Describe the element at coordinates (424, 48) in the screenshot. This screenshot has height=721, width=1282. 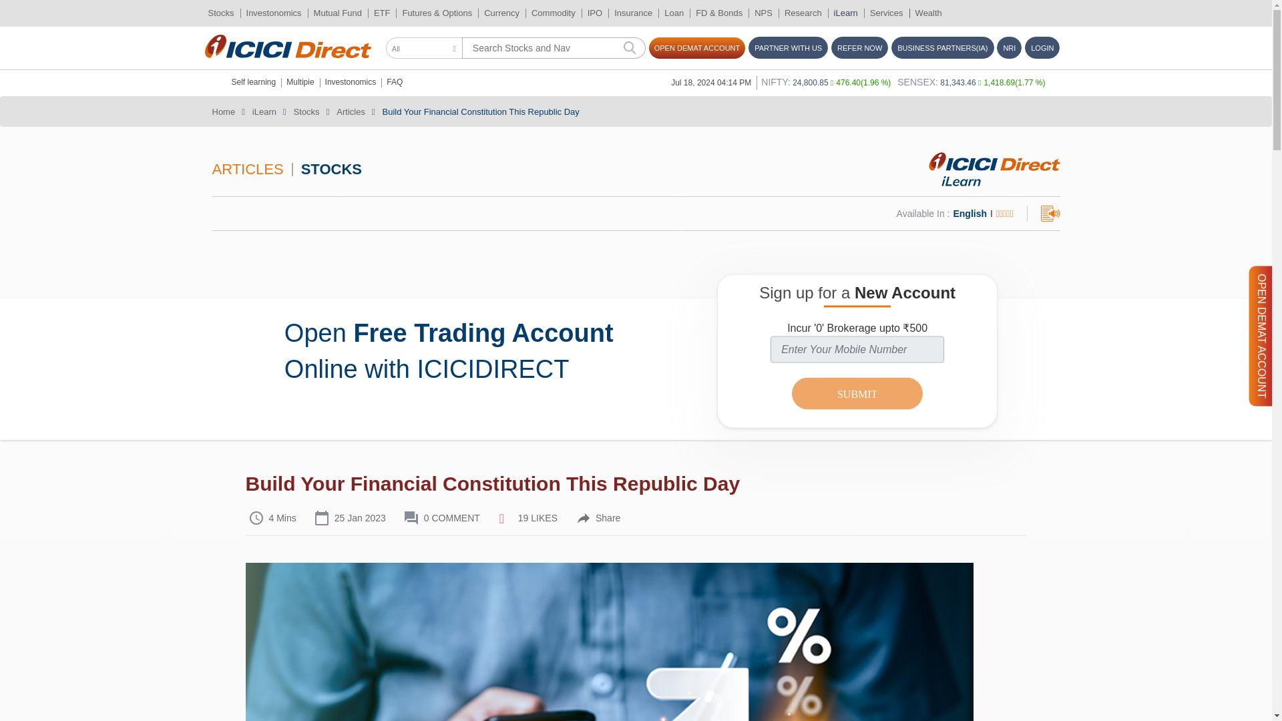
I see `All` at that location.